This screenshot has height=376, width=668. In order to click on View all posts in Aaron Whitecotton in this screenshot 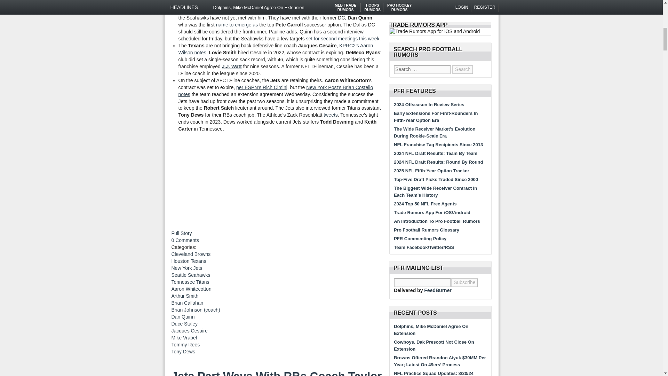, I will do `click(191, 289)`.